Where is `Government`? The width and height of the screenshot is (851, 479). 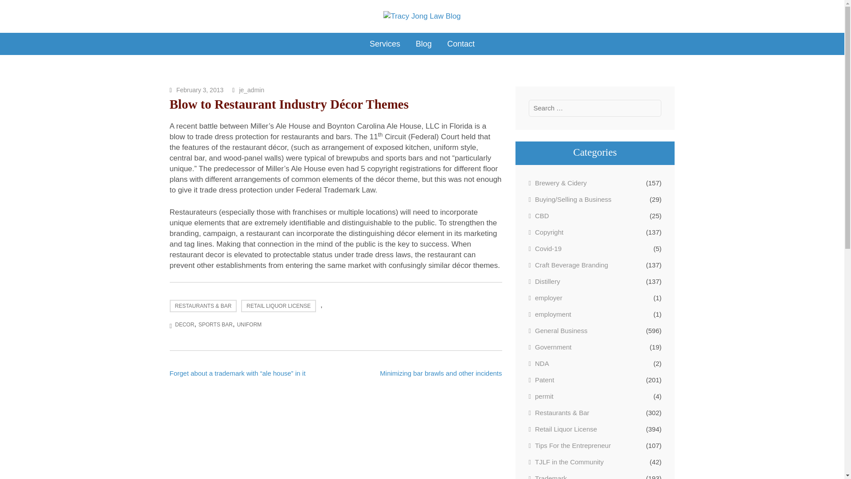 Government is located at coordinates (550, 347).